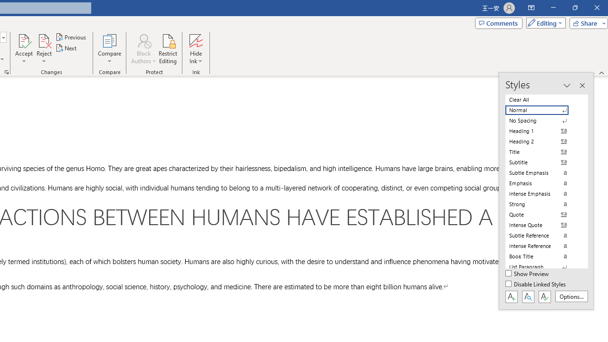 Image resolution: width=608 pixels, height=342 pixels. What do you see at coordinates (542, 173) in the screenshot?
I see `Subtle Emphasis` at bounding box center [542, 173].